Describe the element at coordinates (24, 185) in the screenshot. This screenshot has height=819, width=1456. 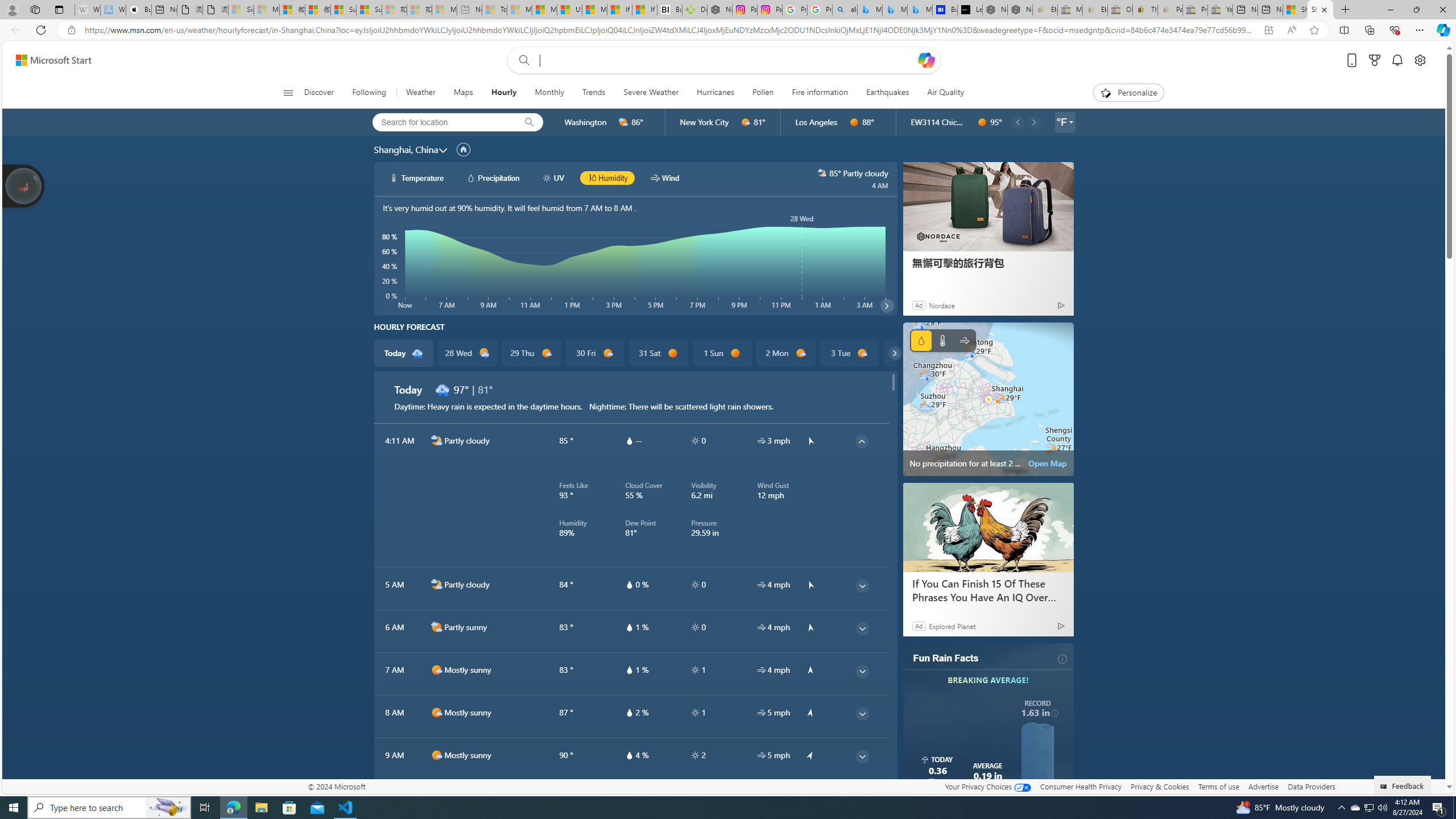
I see `Join us in planting real trees to help our planet!` at that location.